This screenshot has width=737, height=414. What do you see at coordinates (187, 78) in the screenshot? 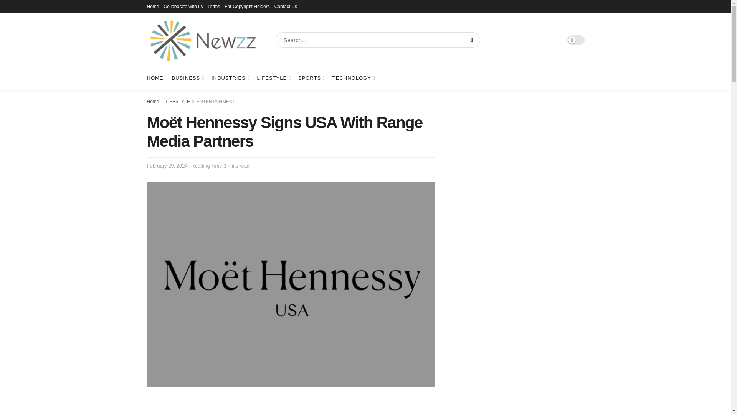
I see `BUSINESS` at bounding box center [187, 78].